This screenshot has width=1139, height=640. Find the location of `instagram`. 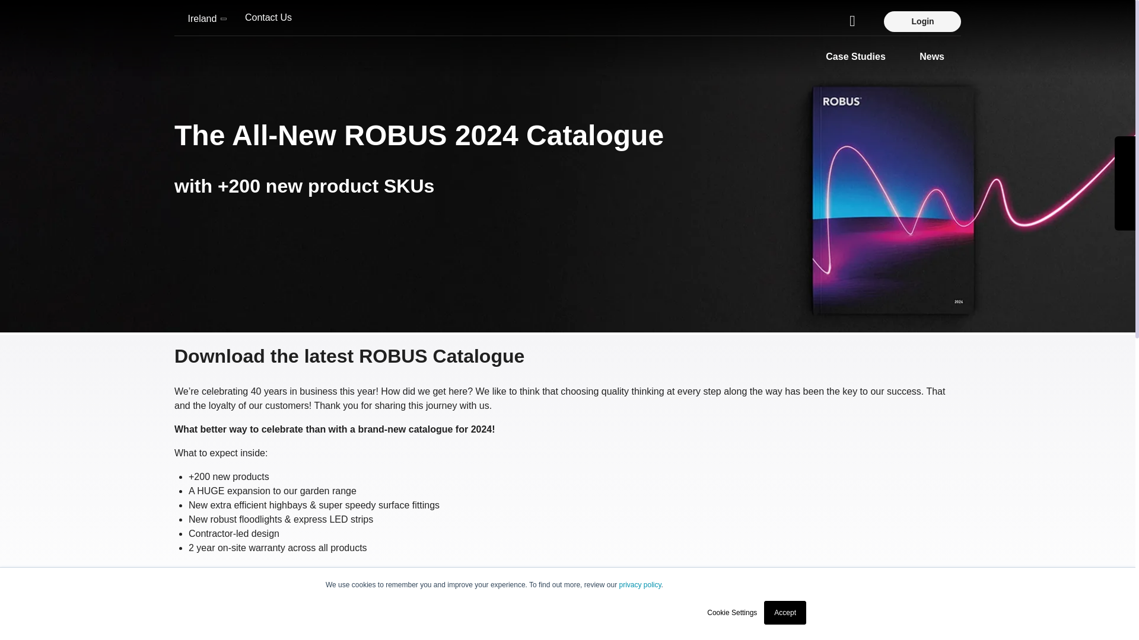

instagram is located at coordinates (1125, 200).